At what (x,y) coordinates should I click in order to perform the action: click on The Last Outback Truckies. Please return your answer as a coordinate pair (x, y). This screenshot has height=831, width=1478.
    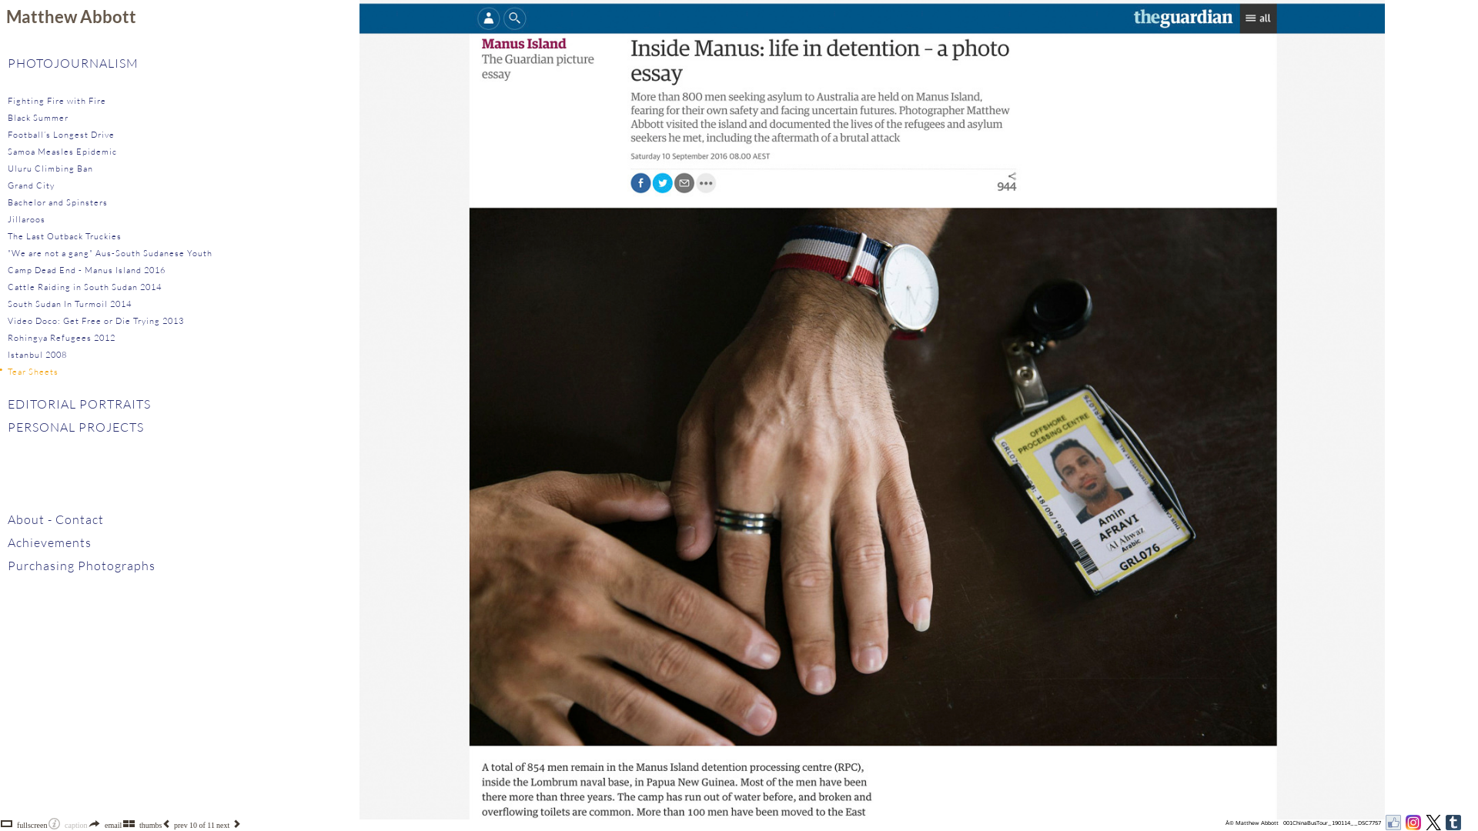
    Looking at the image, I should click on (65, 236).